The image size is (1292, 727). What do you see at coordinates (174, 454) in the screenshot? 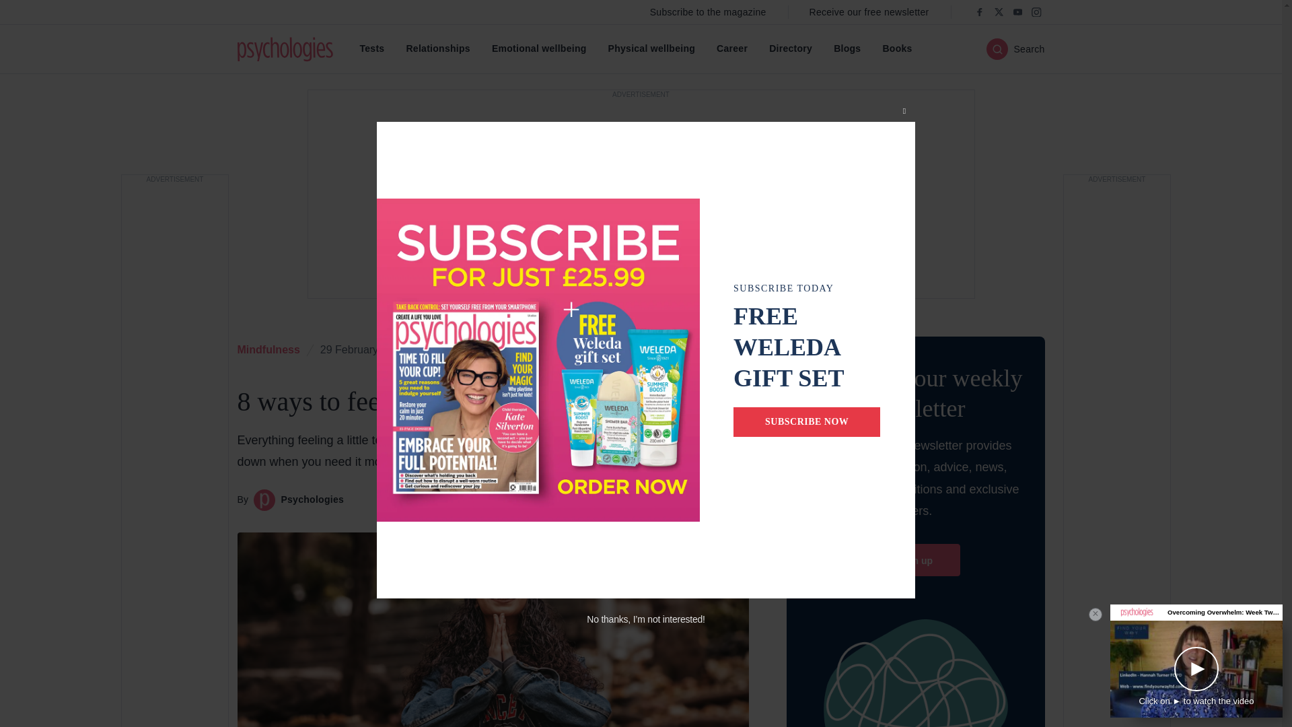
I see `advertisement` at bounding box center [174, 454].